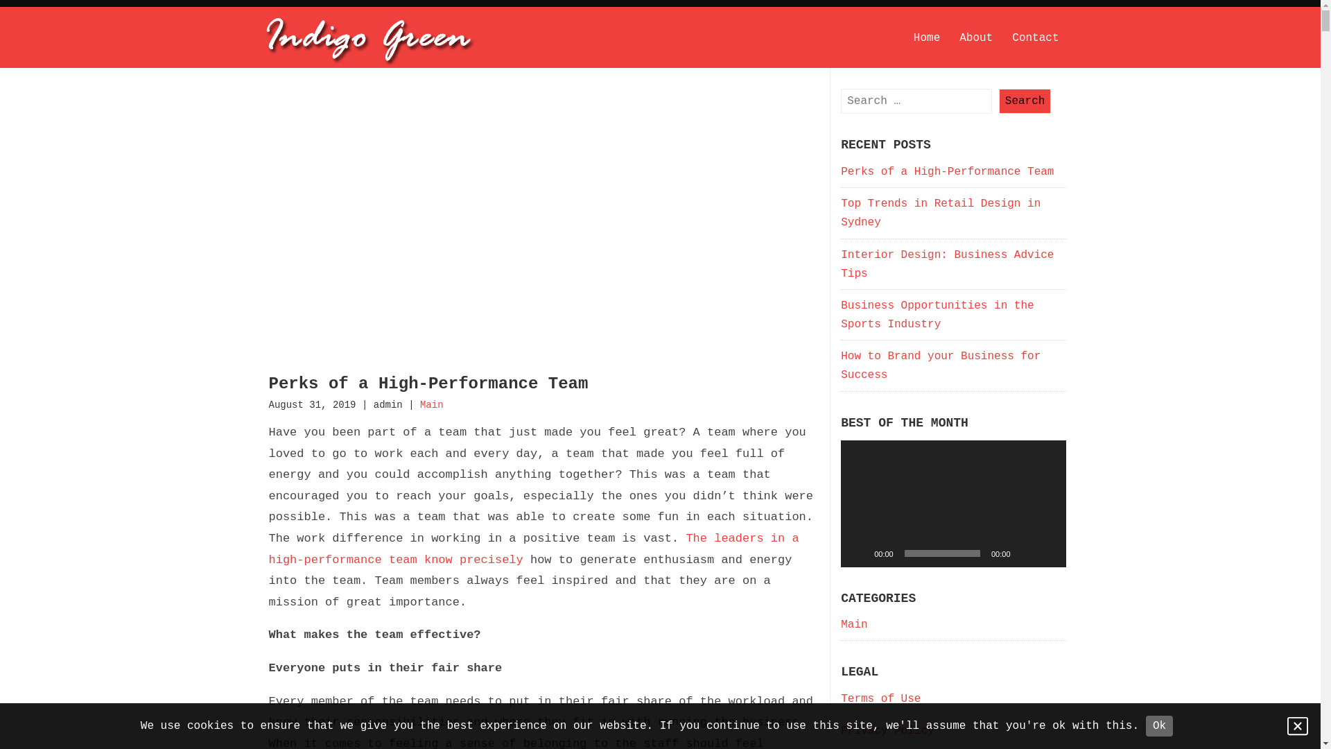 This screenshot has width=1331, height=749. Describe the element at coordinates (854, 625) in the screenshot. I see `Main` at that location.